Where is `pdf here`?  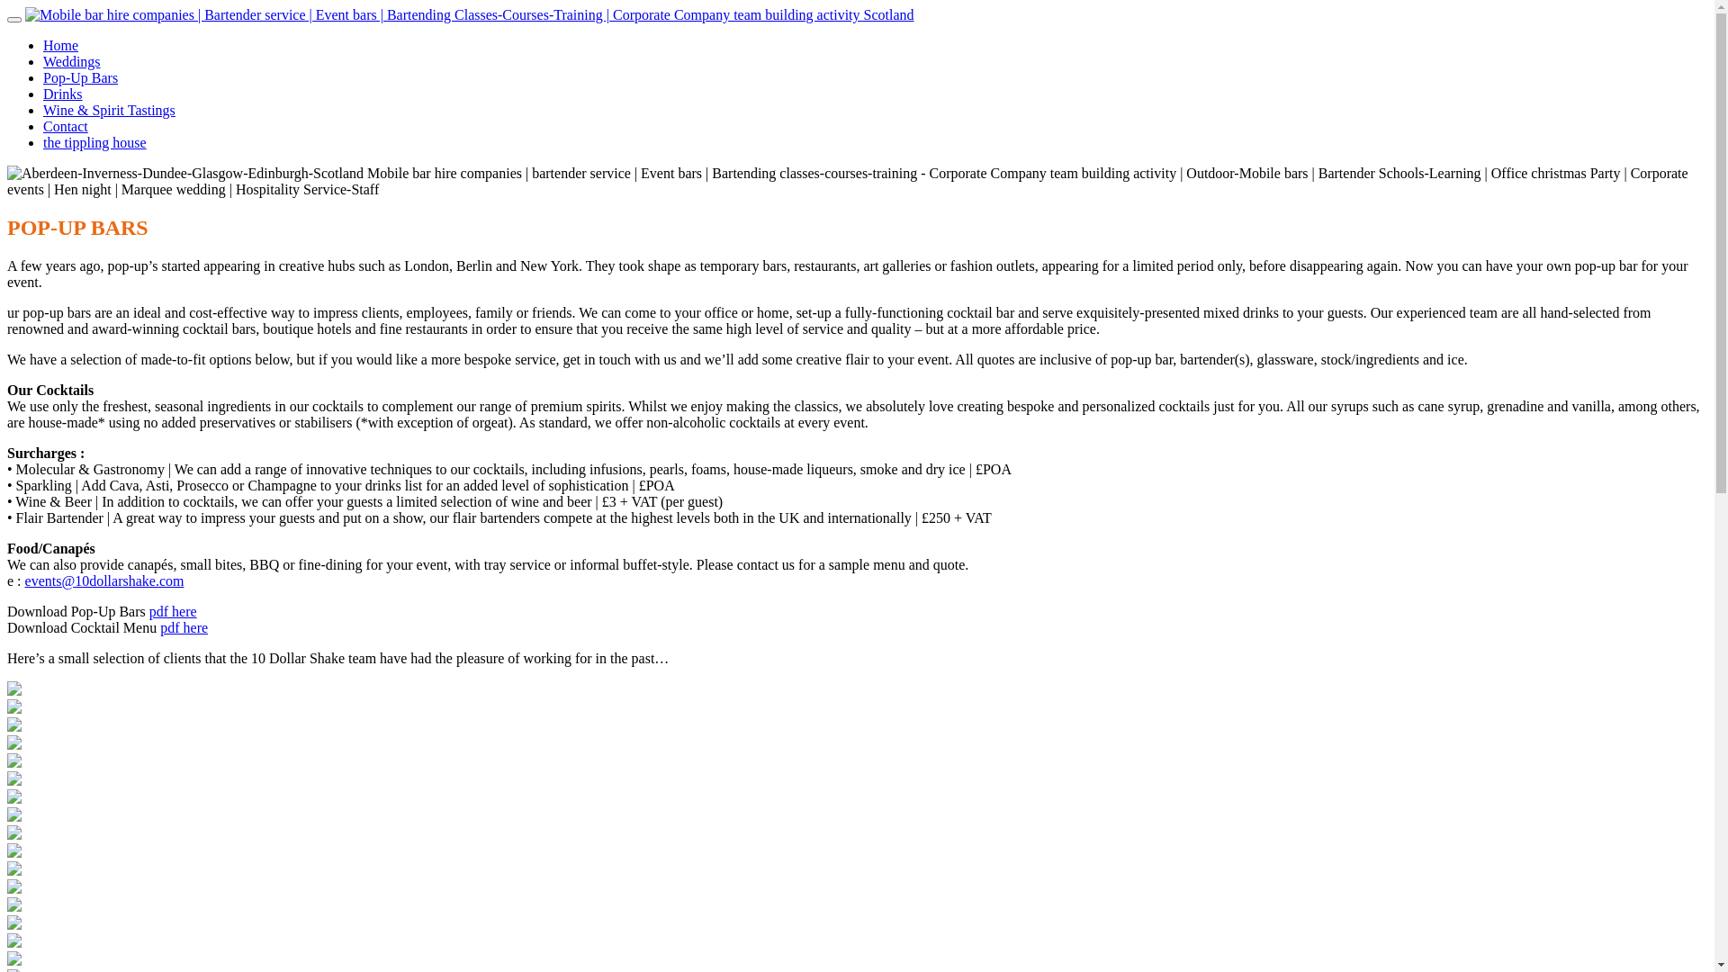 pdf here is located at coordinates (173, 612).